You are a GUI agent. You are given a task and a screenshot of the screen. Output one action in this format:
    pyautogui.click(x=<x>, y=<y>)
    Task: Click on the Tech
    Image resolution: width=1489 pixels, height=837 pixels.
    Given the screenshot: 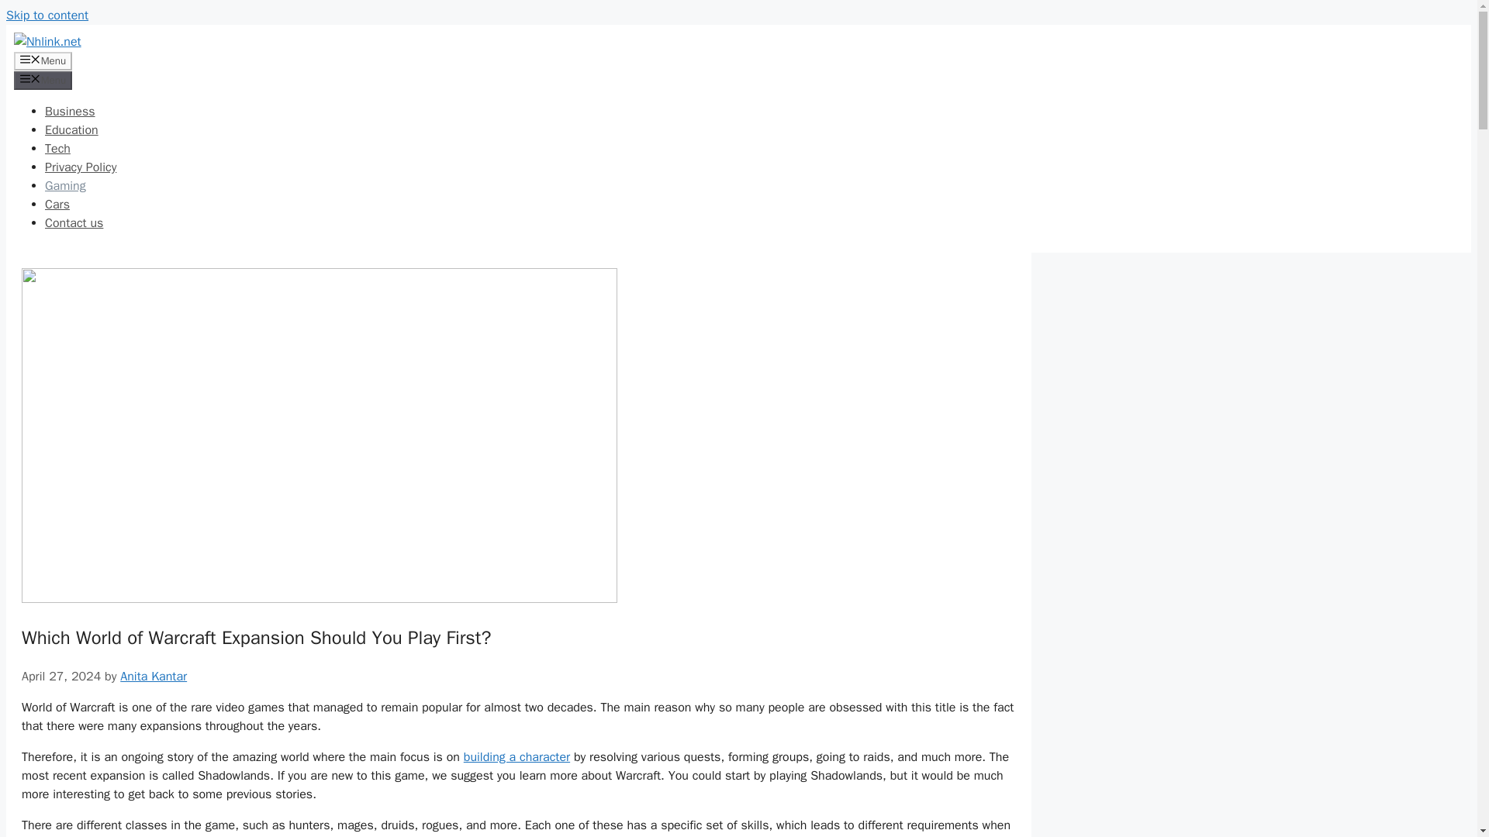 What is the action you would take?
    pyautogui.click(x=57, y=149)
    